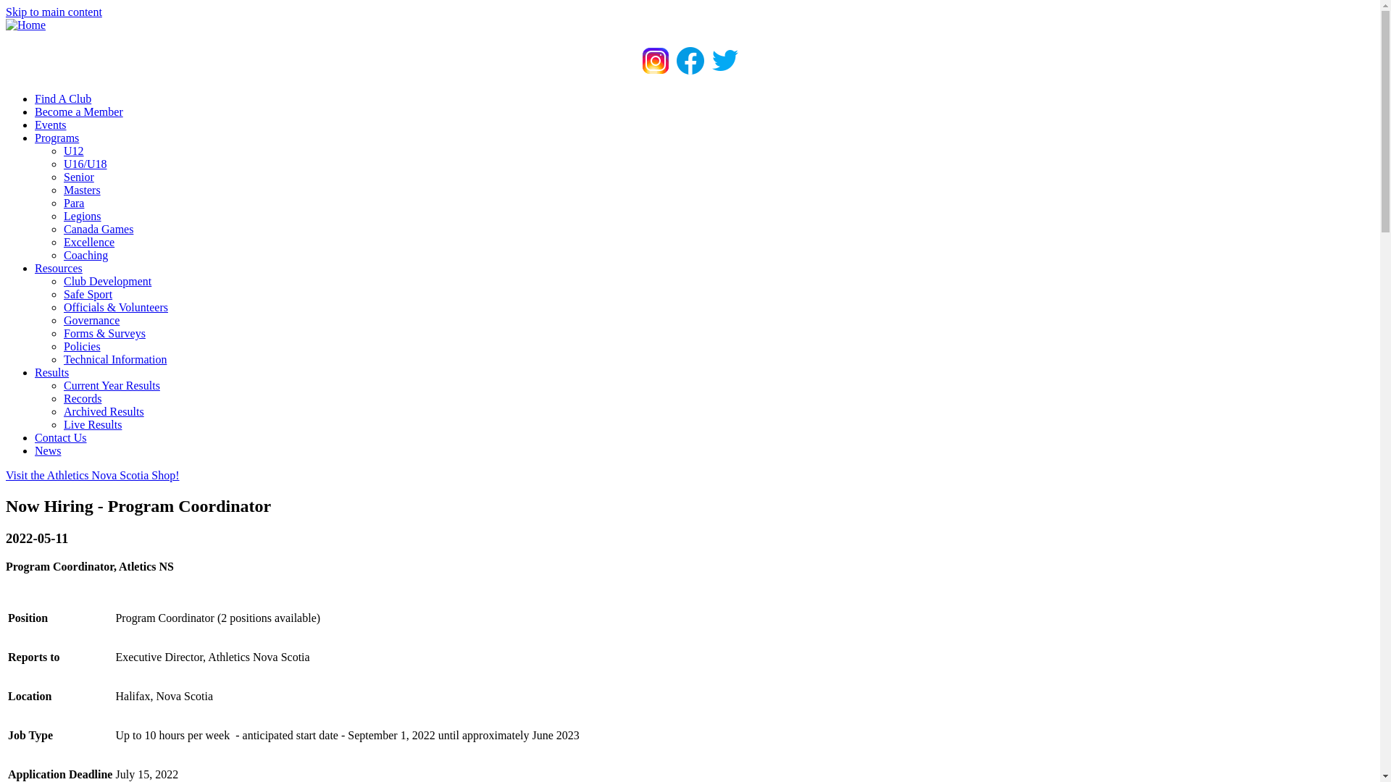 The height and width of the screenshot is (782, 1391). I want to click on U12, so click(74, 151).